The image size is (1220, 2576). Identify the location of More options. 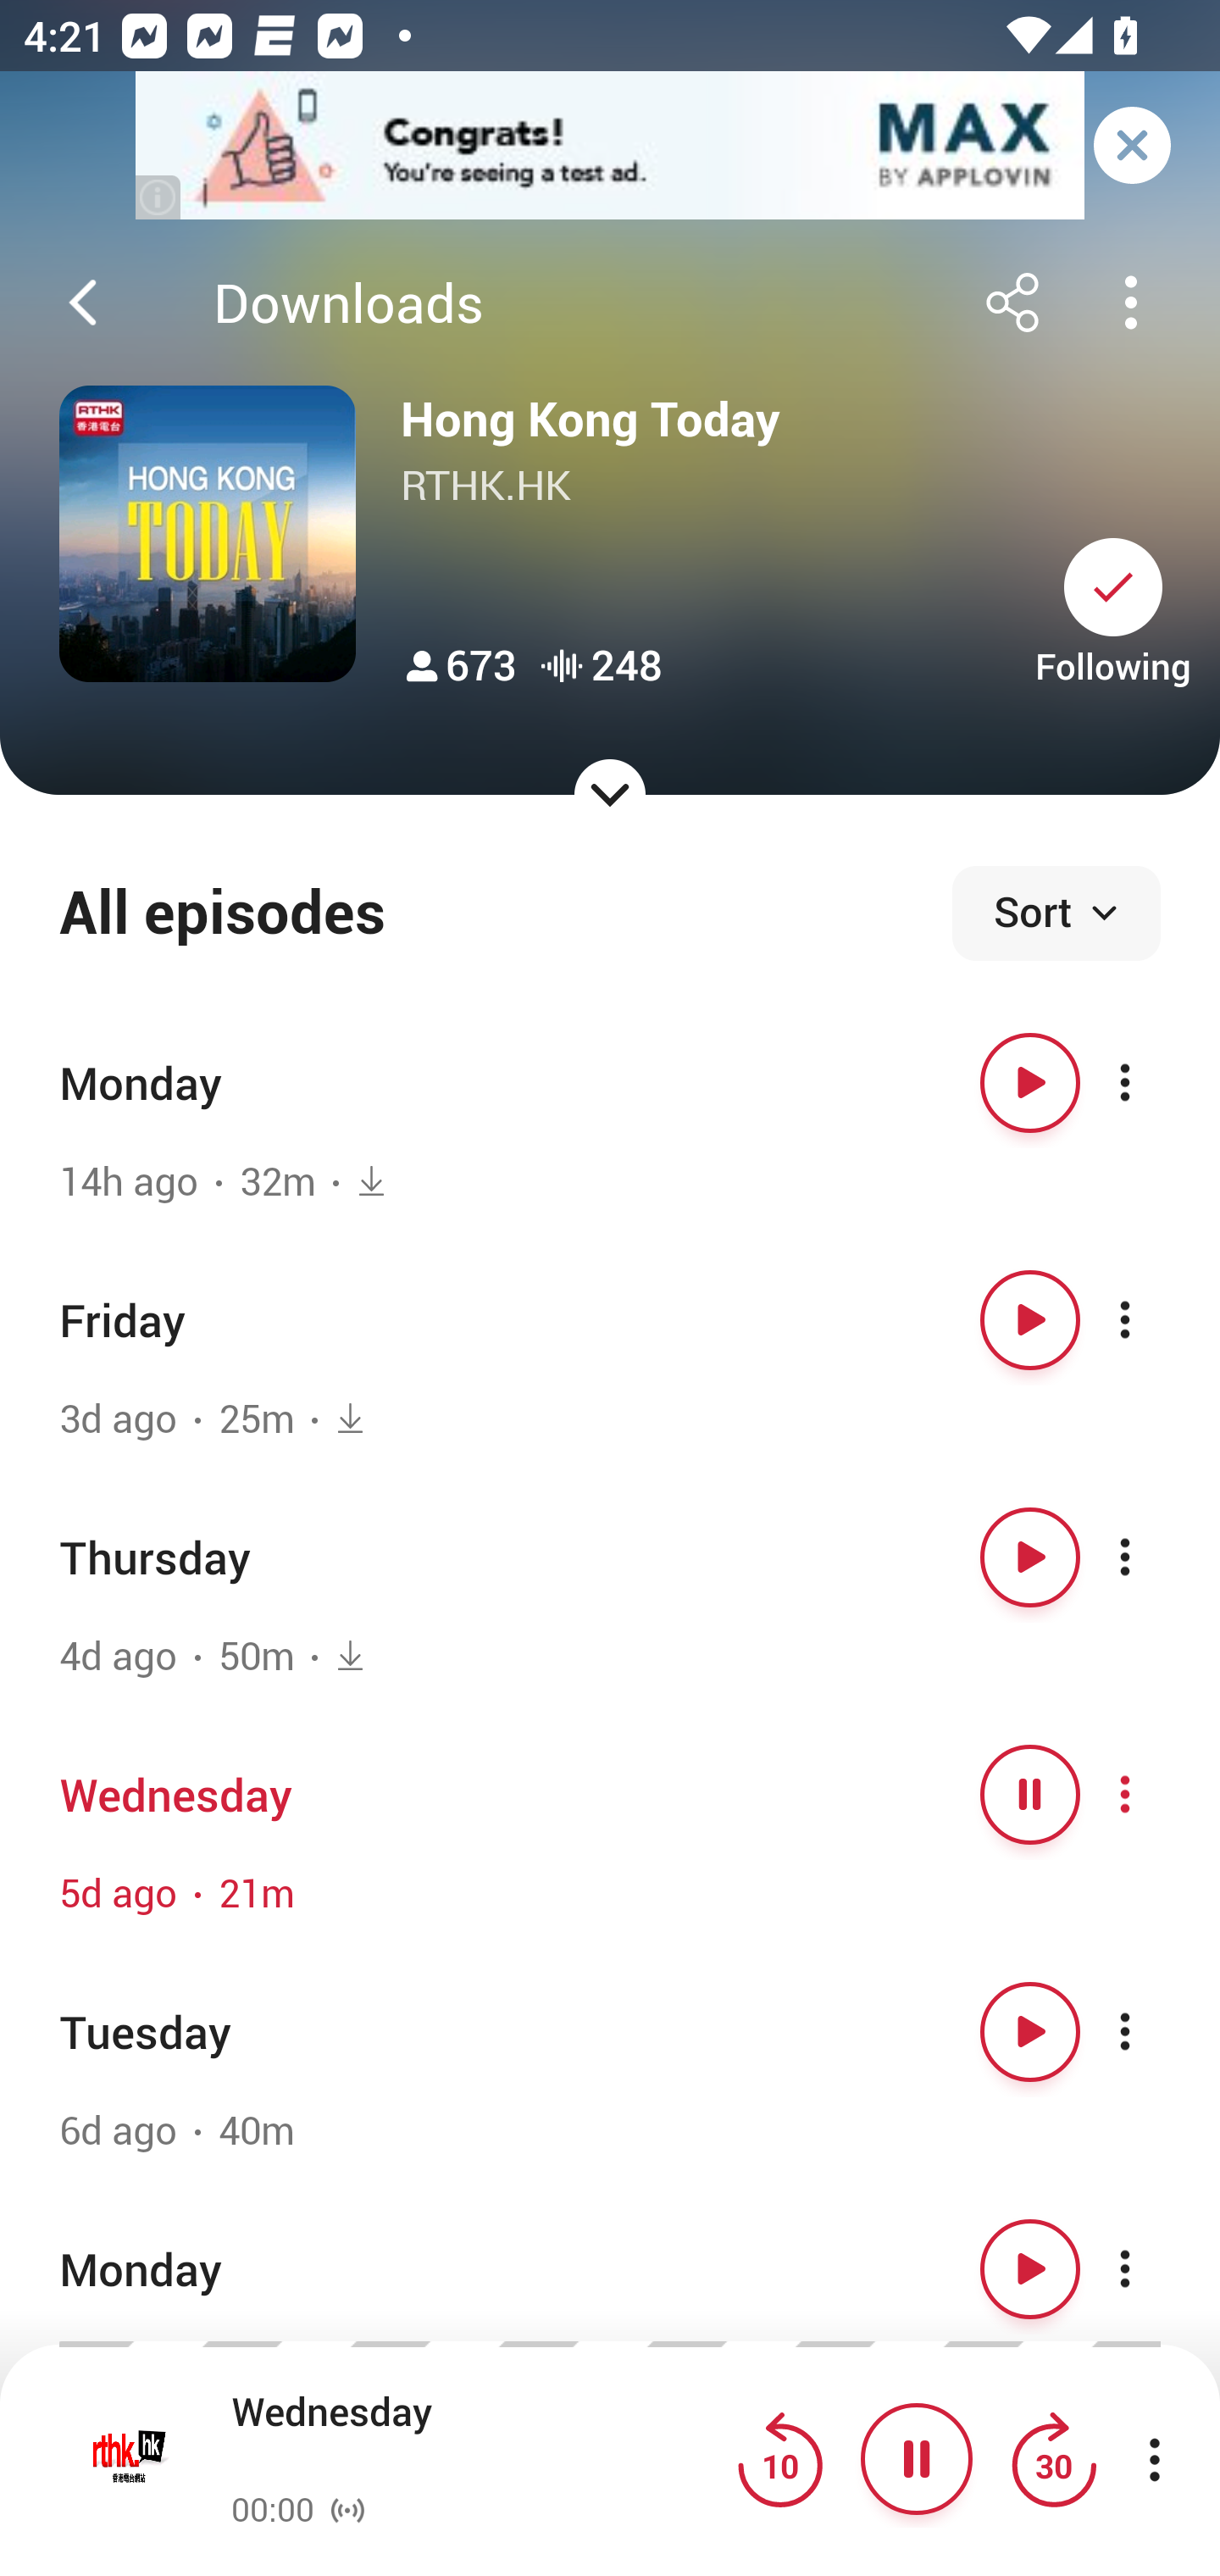
(1154, 2030).